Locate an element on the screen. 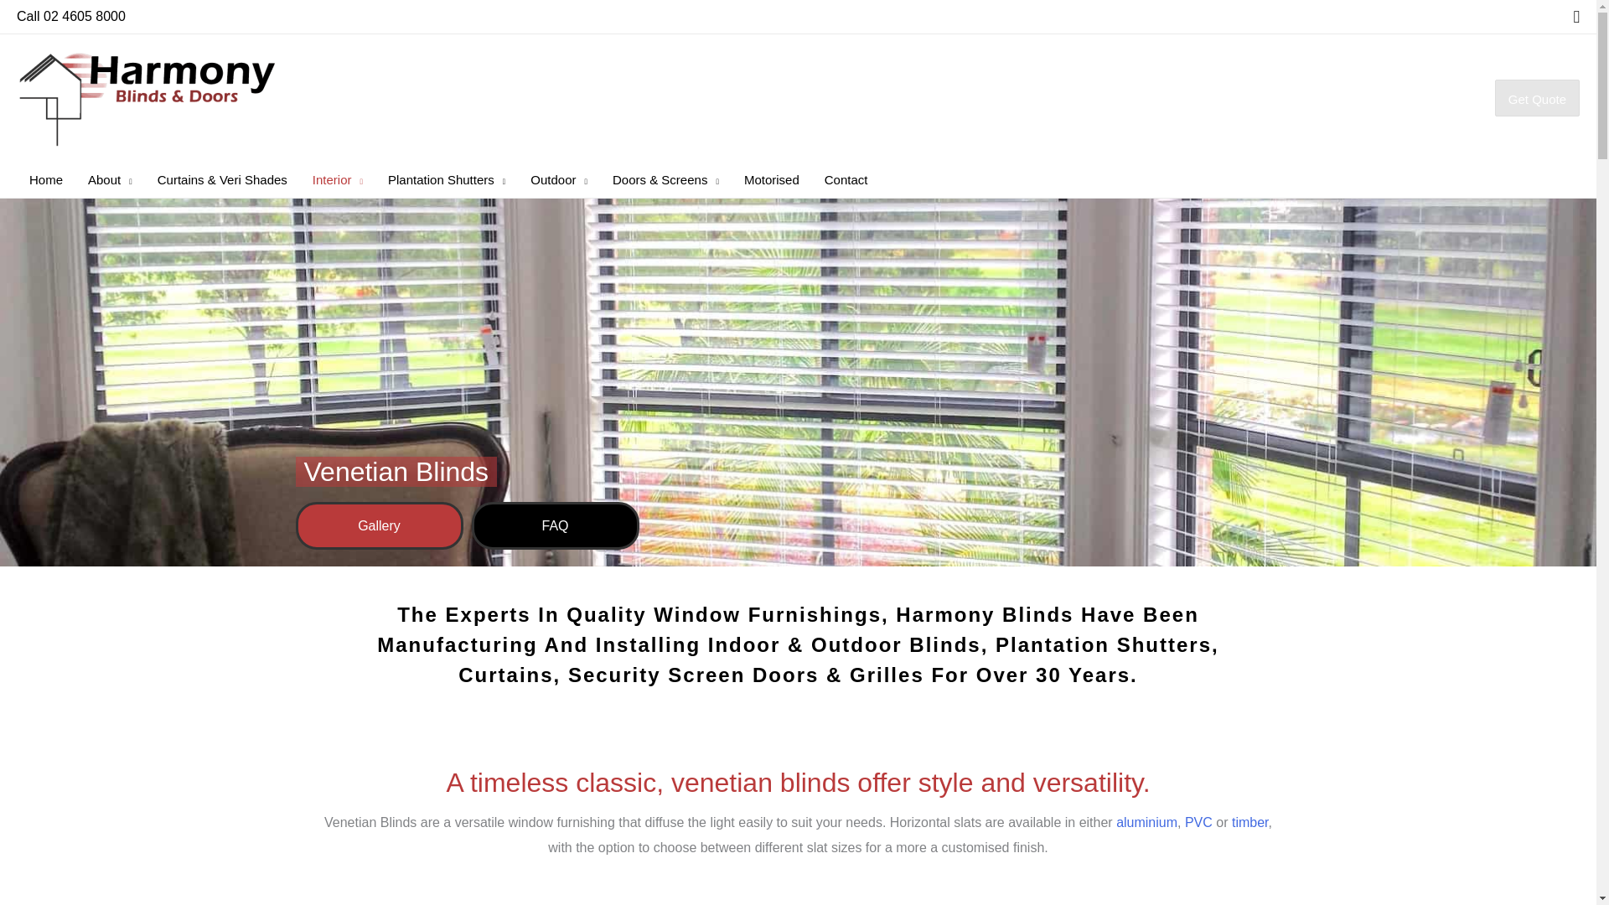 This screenshot has height=905, width=1609. Interior is located at coordinates (337, 179).